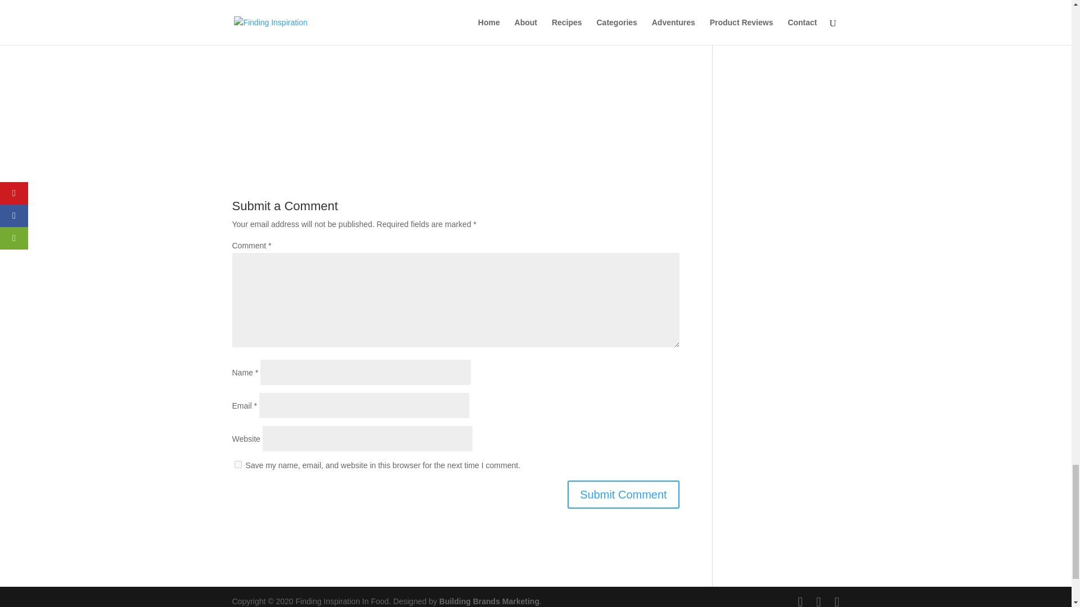 The image size is (1080, 607). Describe the element at coordinates (237, 464) in the screenshot. I see `yes` at that location.